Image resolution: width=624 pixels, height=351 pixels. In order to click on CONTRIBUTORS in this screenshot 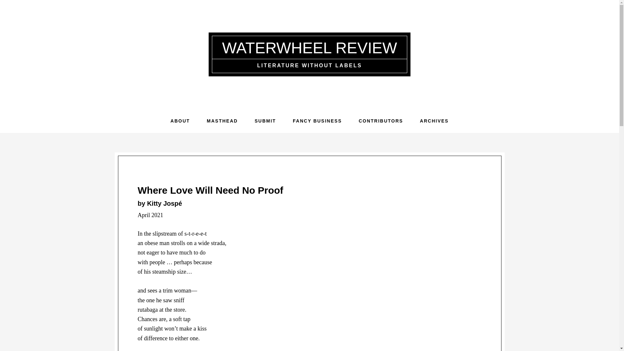, I will do `click(381, 121)`.